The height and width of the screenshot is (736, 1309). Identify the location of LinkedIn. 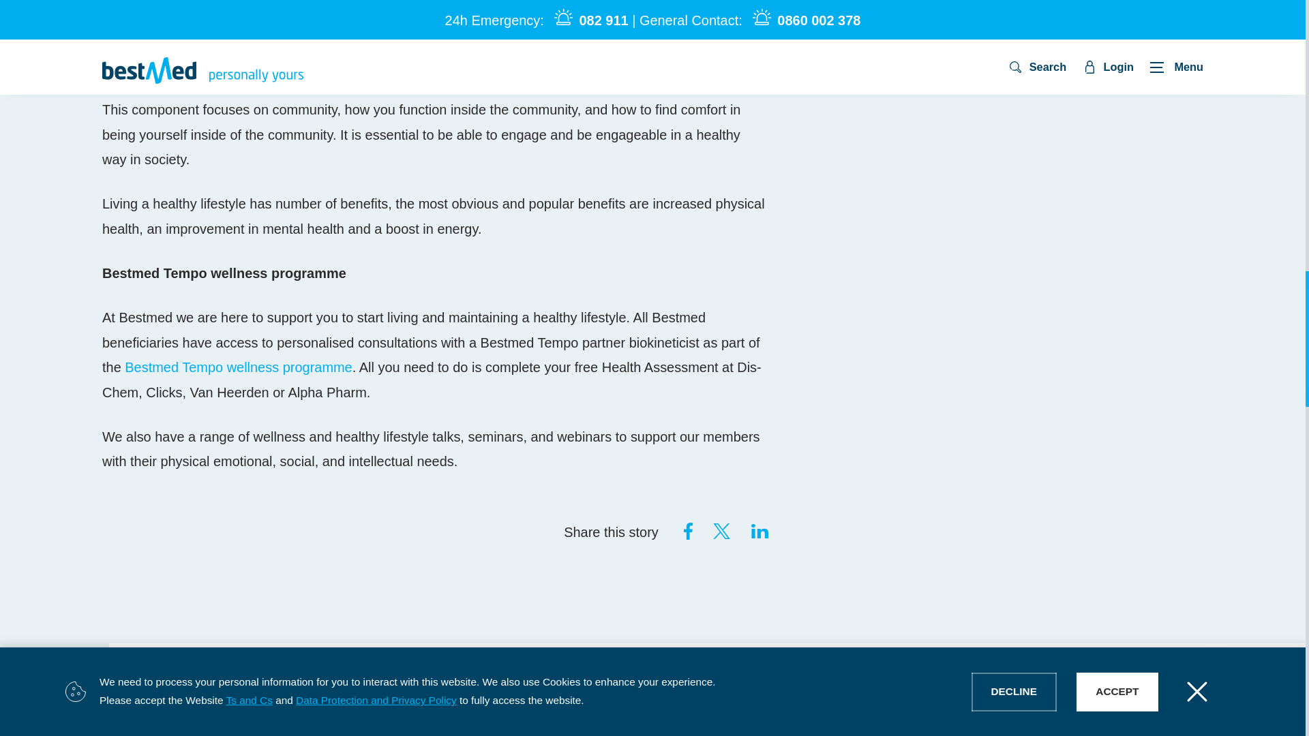
(759, 530).